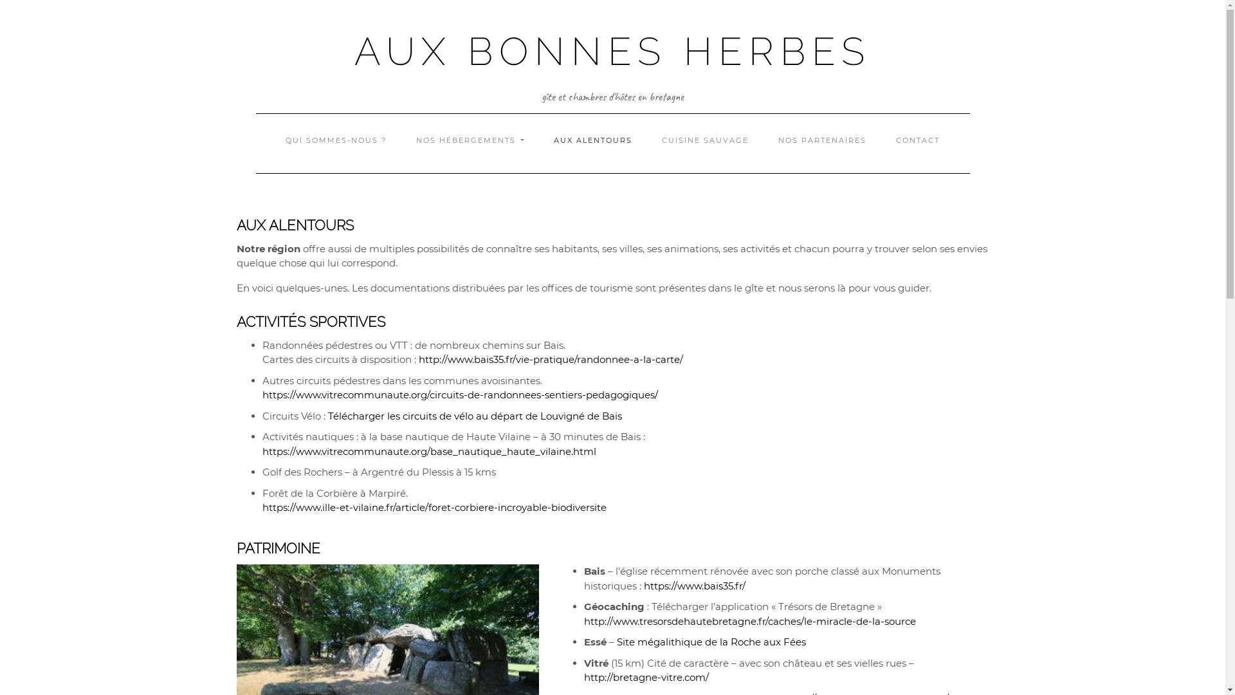  What do you see at coordinates (593, 140) in the screenshot?
I see `AUX ALENTOURS` at bounding box center [593, 140].